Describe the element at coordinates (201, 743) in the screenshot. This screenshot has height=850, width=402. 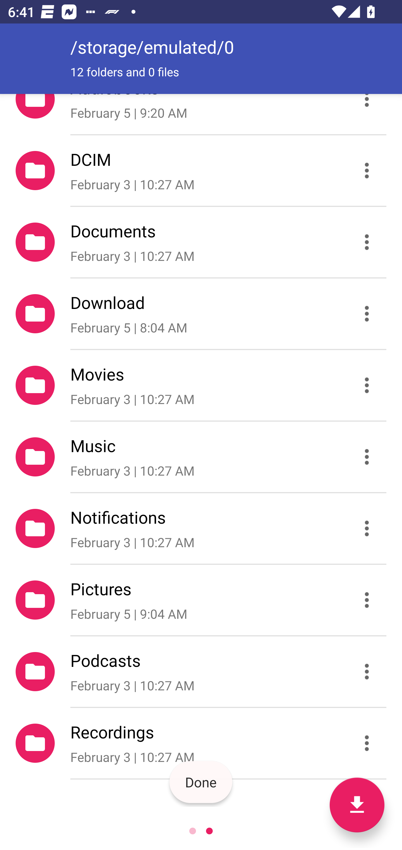
I see `Recordings February 3 | 10:27 AM` at that location.